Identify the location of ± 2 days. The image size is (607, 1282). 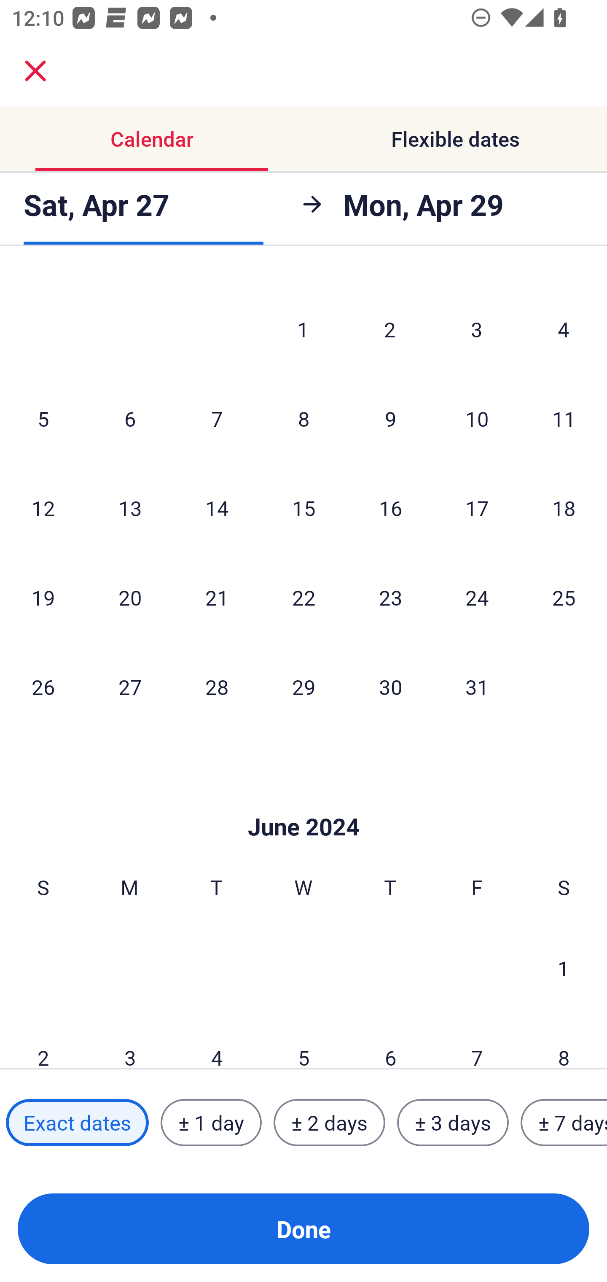
(330, 1122).